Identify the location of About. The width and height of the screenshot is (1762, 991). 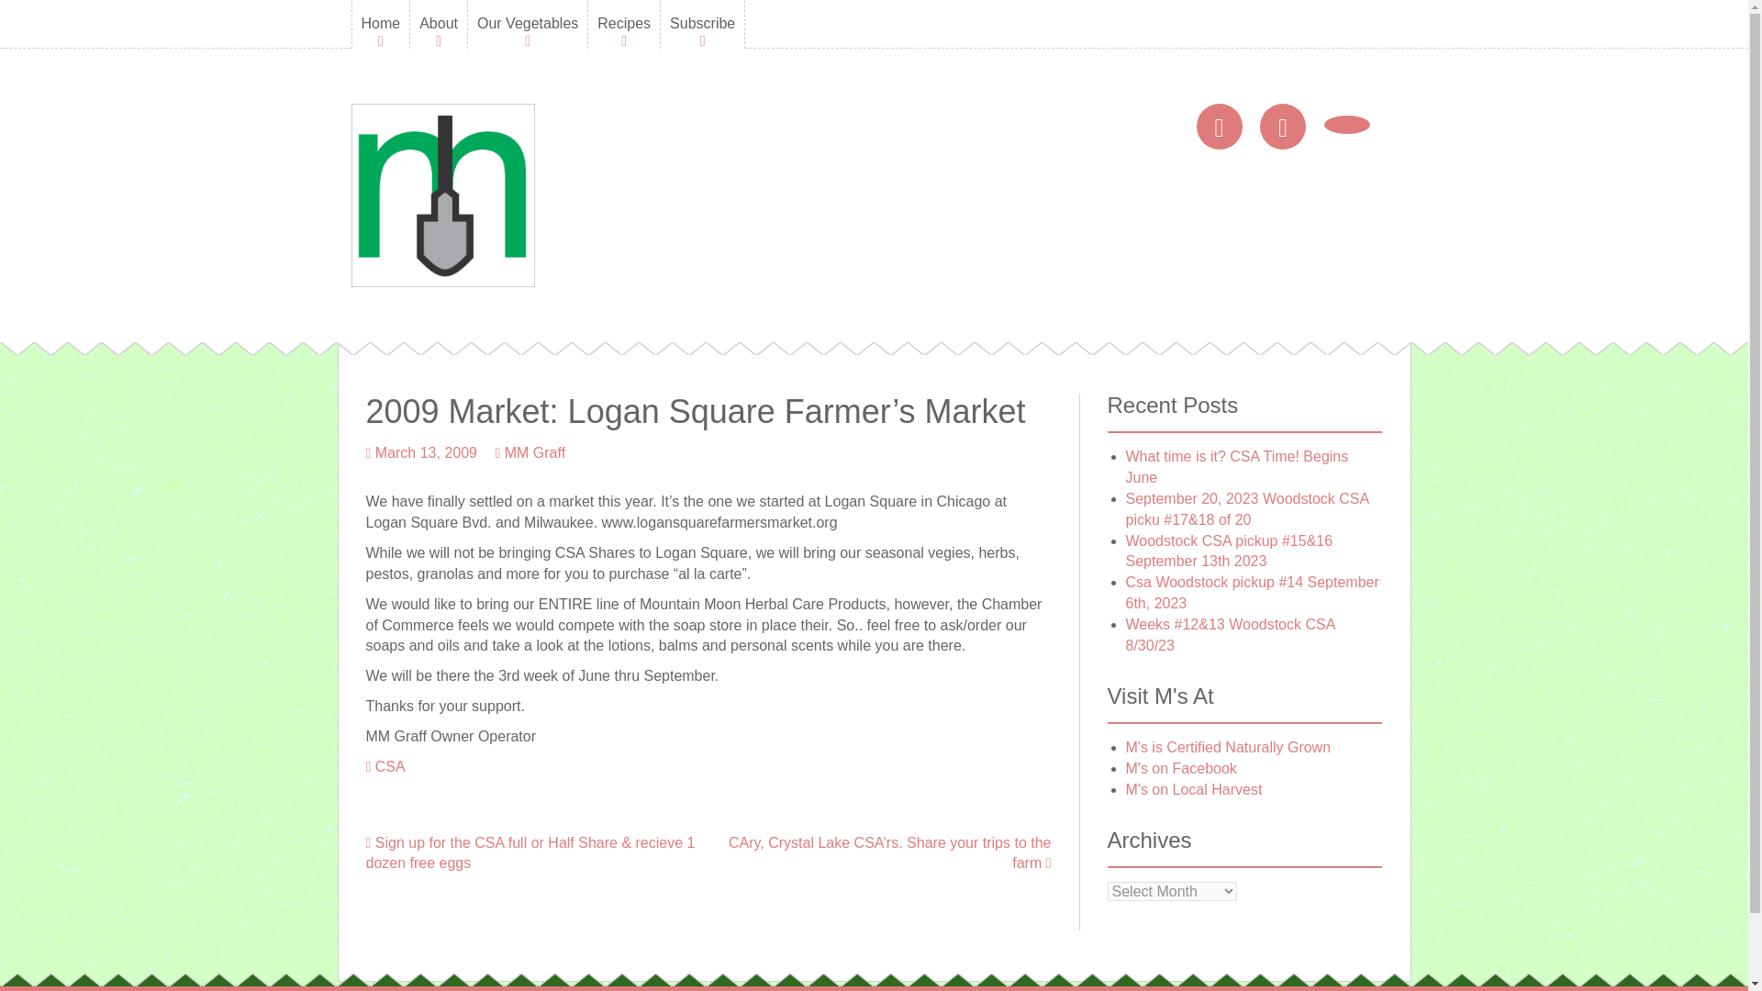
(439, 24).